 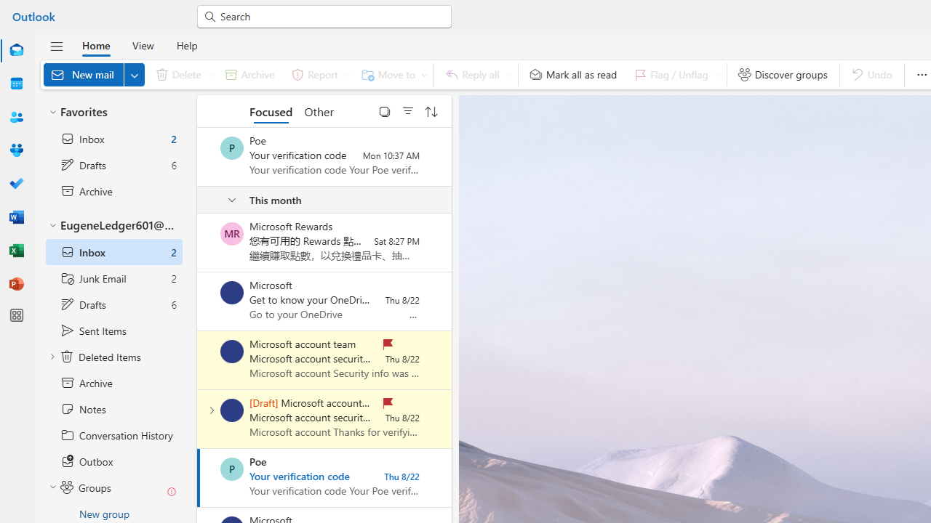 I want to click on Hide navigation pane, so click(x=57, y=46).